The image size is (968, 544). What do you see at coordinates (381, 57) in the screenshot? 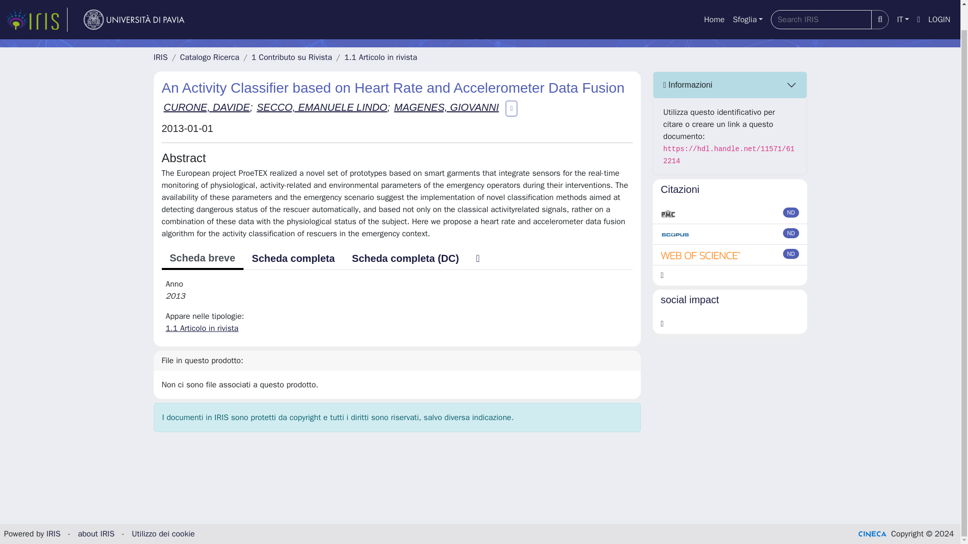
I see `1.1 Articolo in rivista` at bounding box center [381, 57].